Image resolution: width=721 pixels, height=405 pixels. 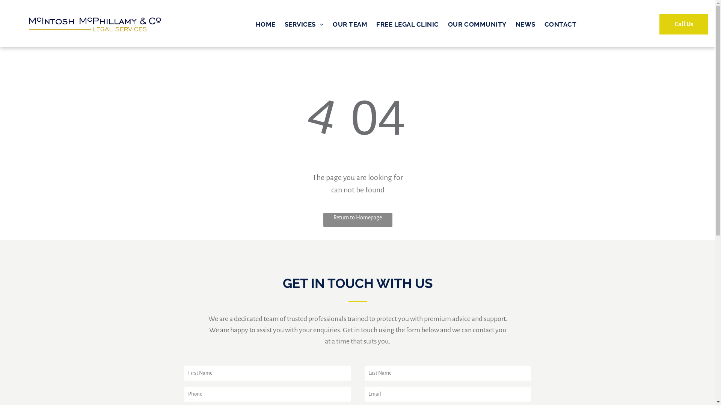 What do you see at coordinates (477, 25) in the screenshot?
I see `OUR COMMUNITY` at bounding box center [477, 25].